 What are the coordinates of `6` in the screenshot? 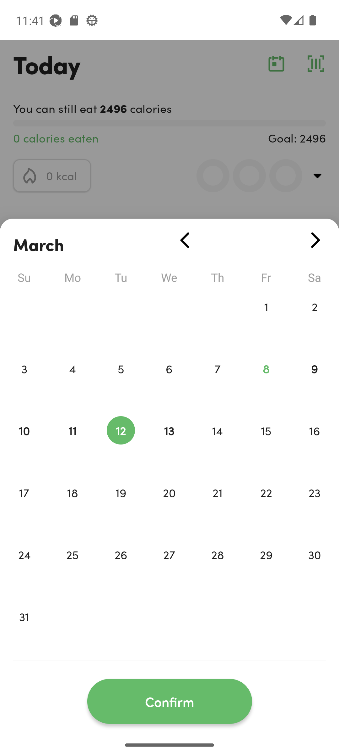 It's located at (169, 382).